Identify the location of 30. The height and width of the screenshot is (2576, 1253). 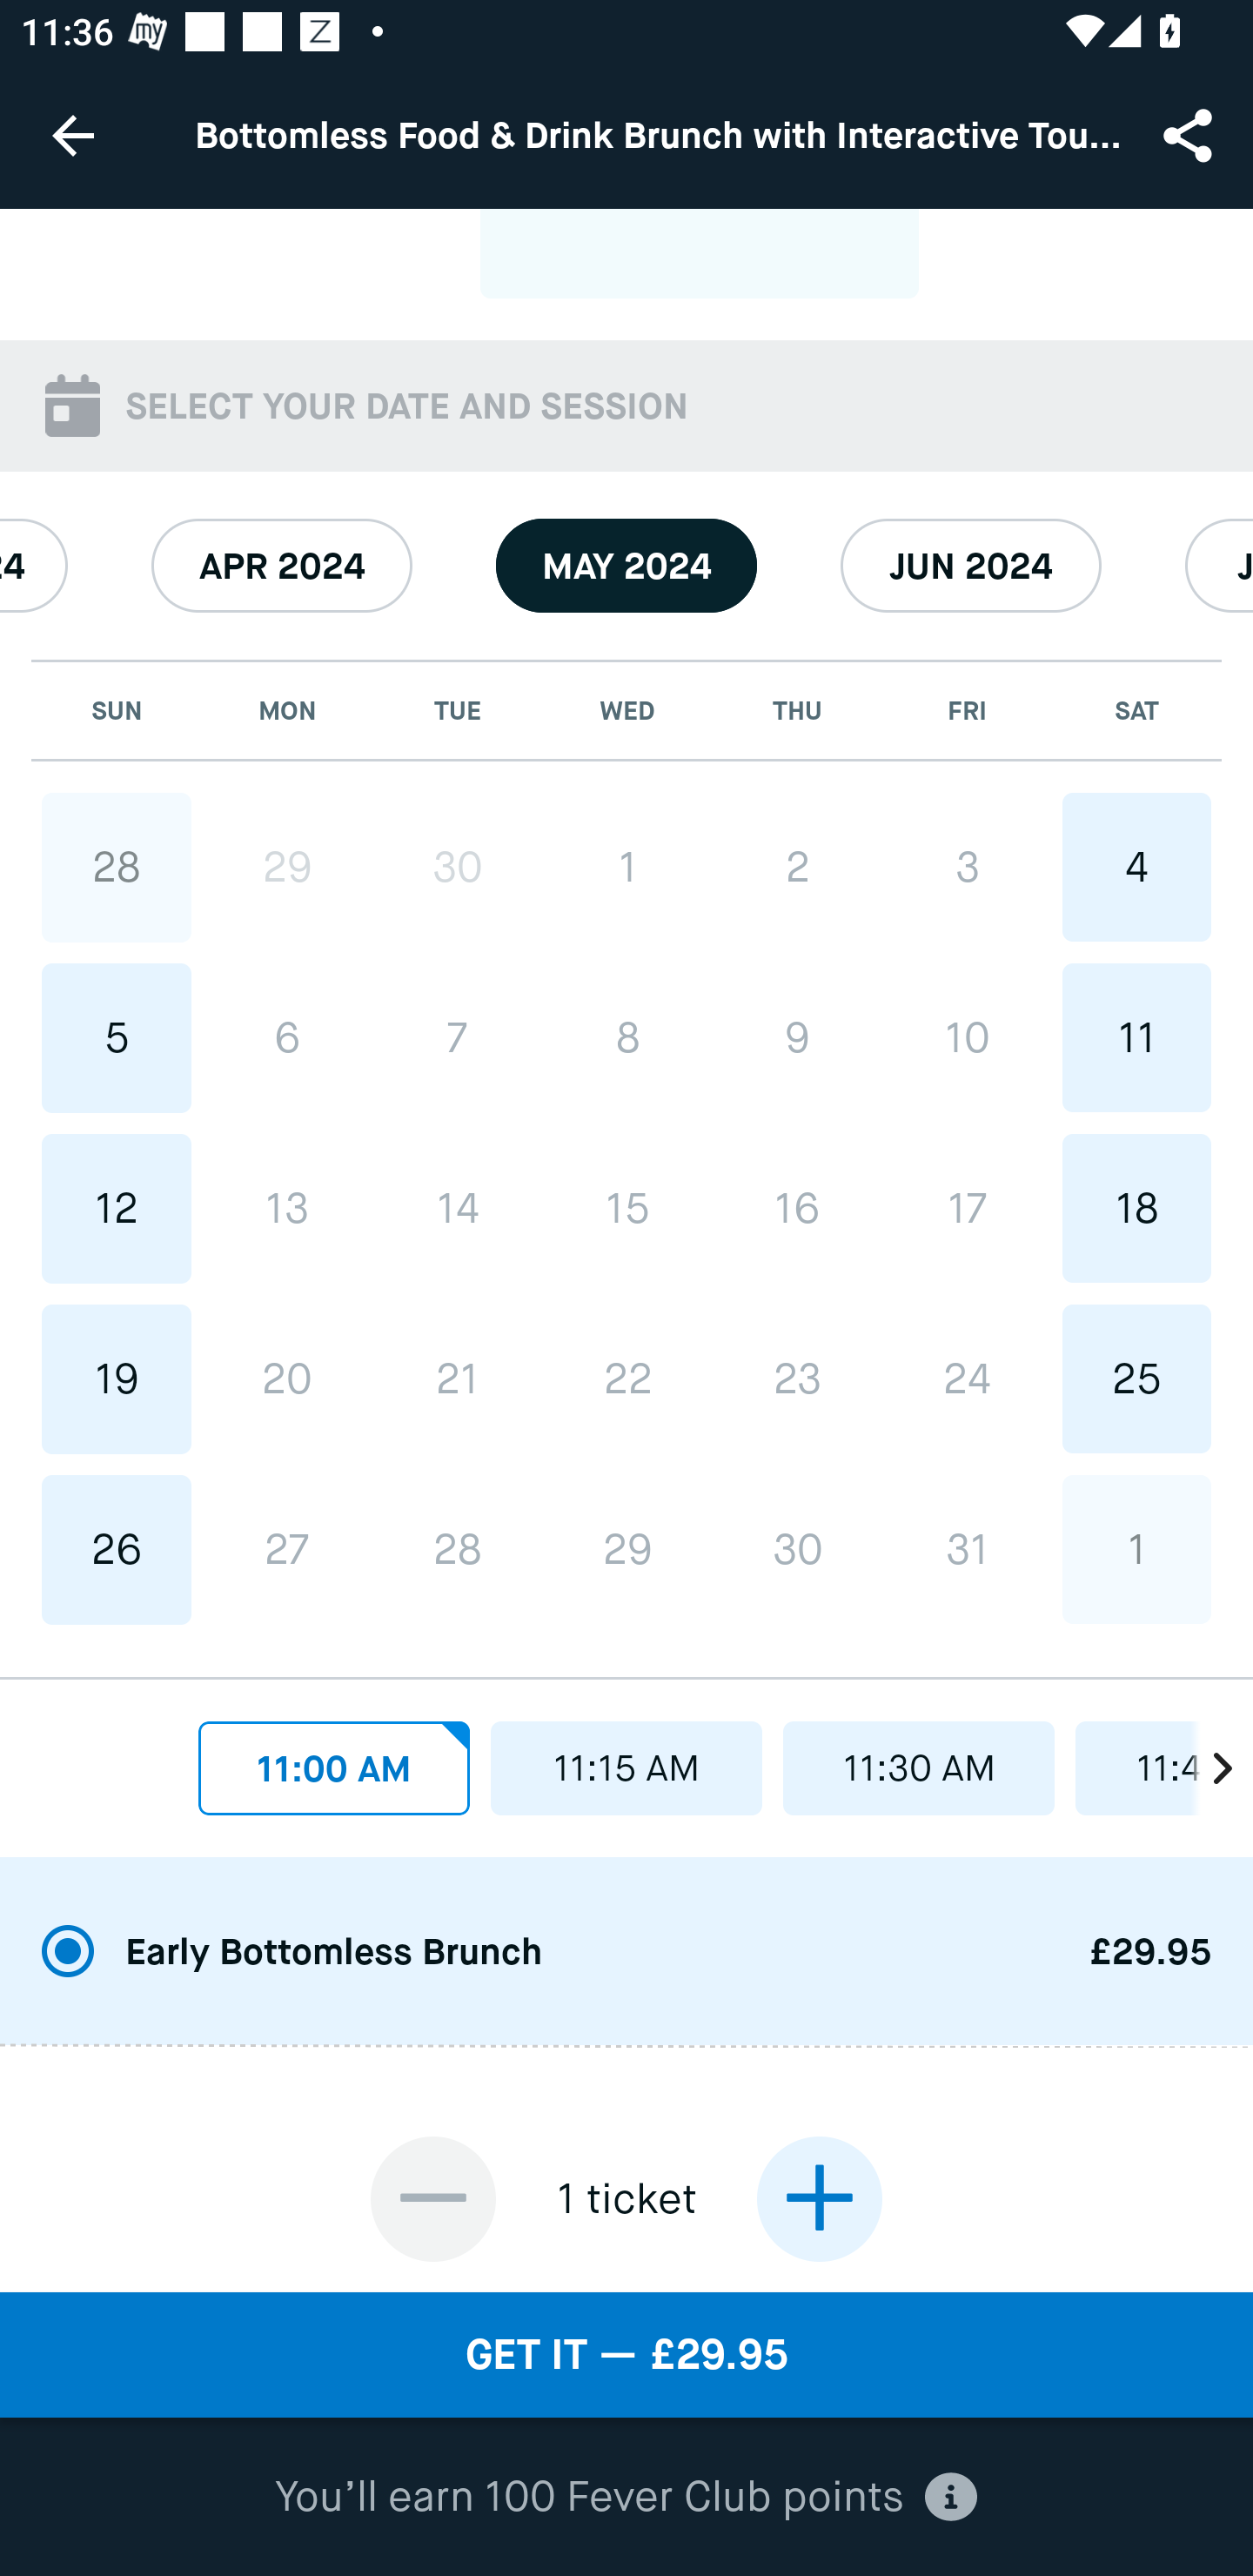
(458, 868).